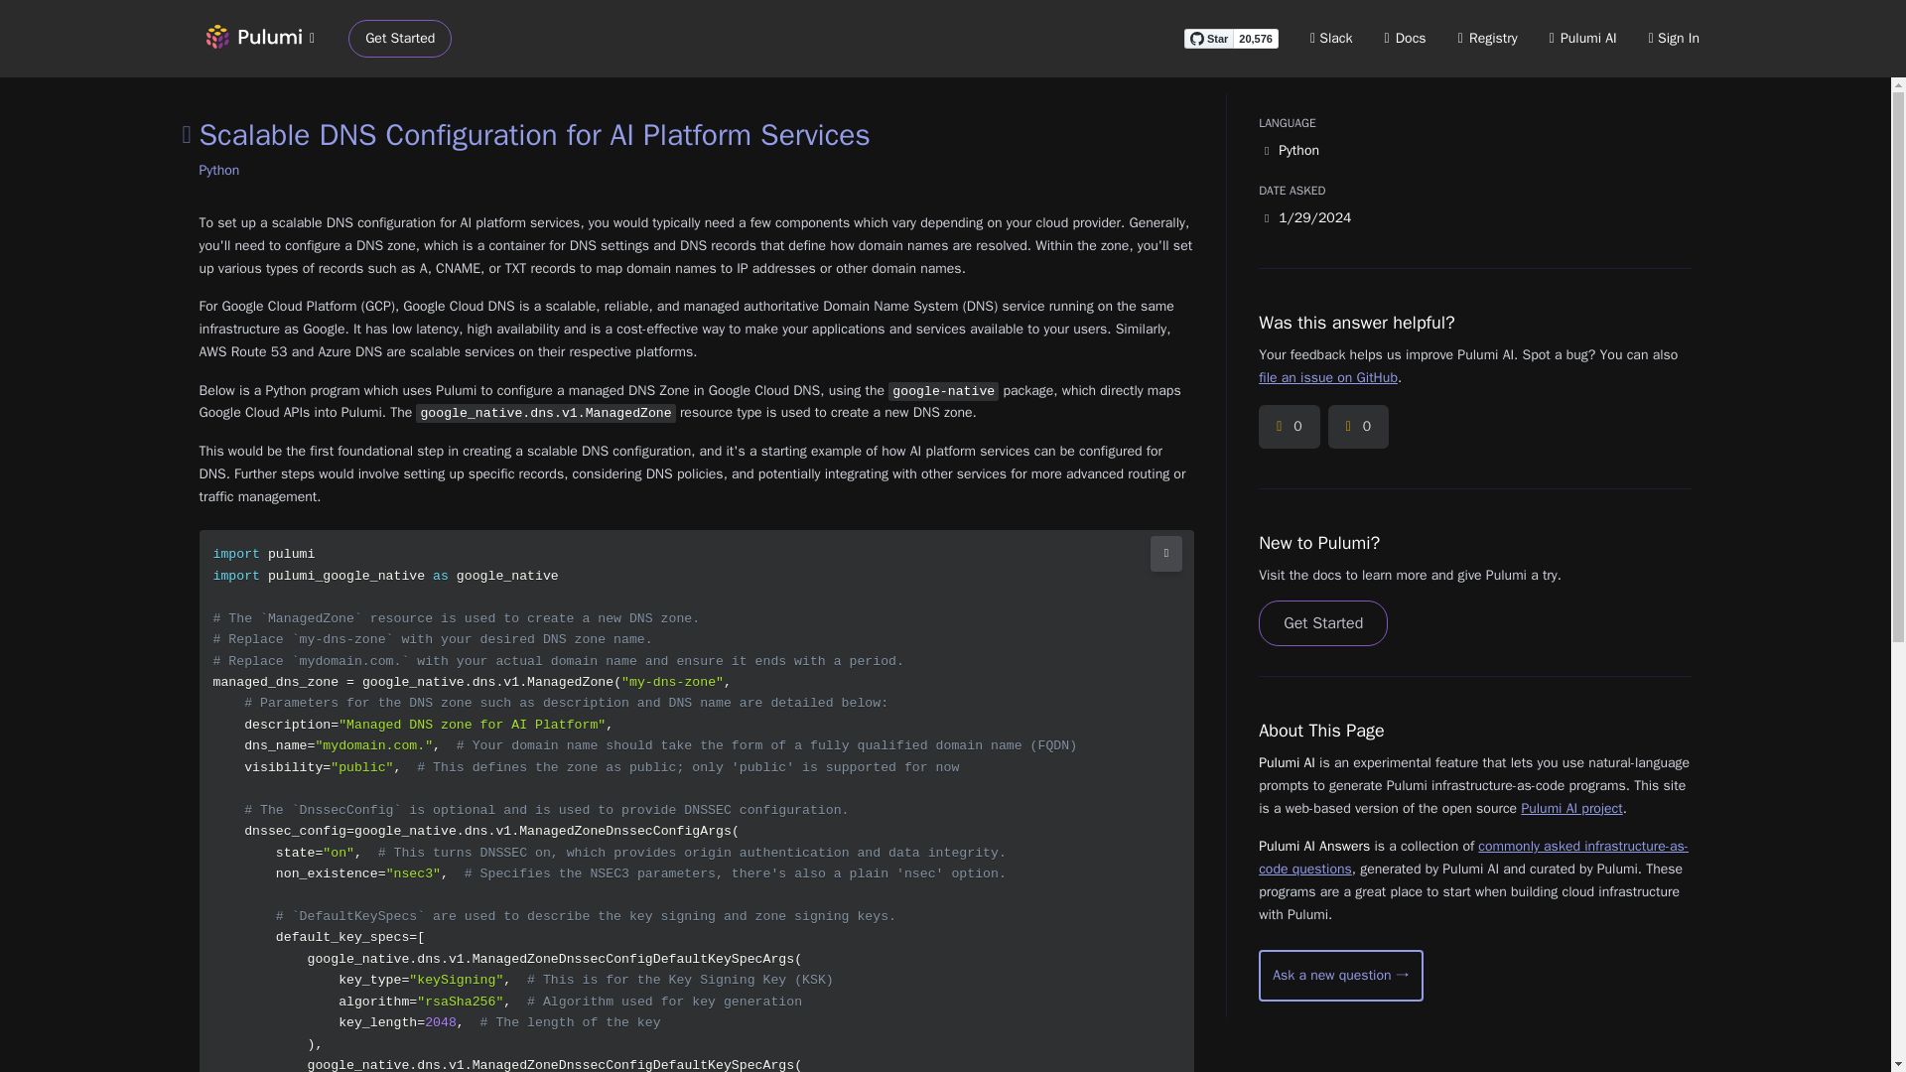 This screenshot has height=1072, width=1906. What do you see at coordinates (1332, 38) in the screenshot?
I see `Slack` at bounding box center [1332, 38].